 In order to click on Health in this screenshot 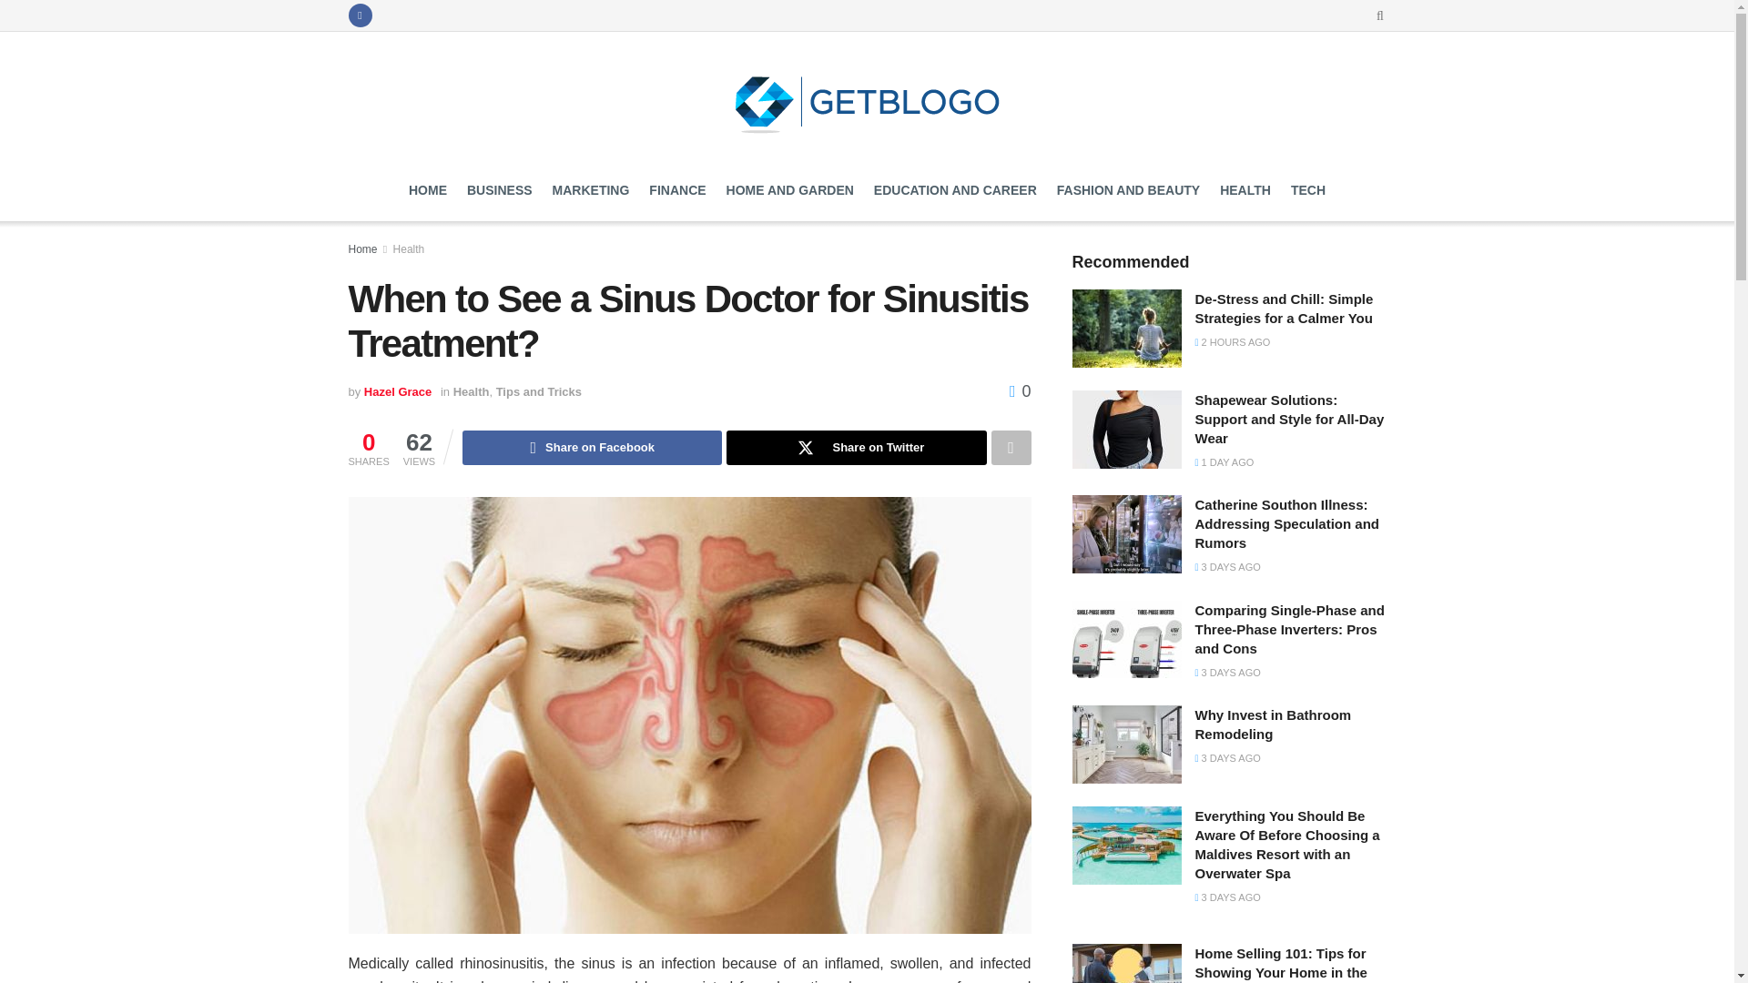, I will do `click(471, 391)`.